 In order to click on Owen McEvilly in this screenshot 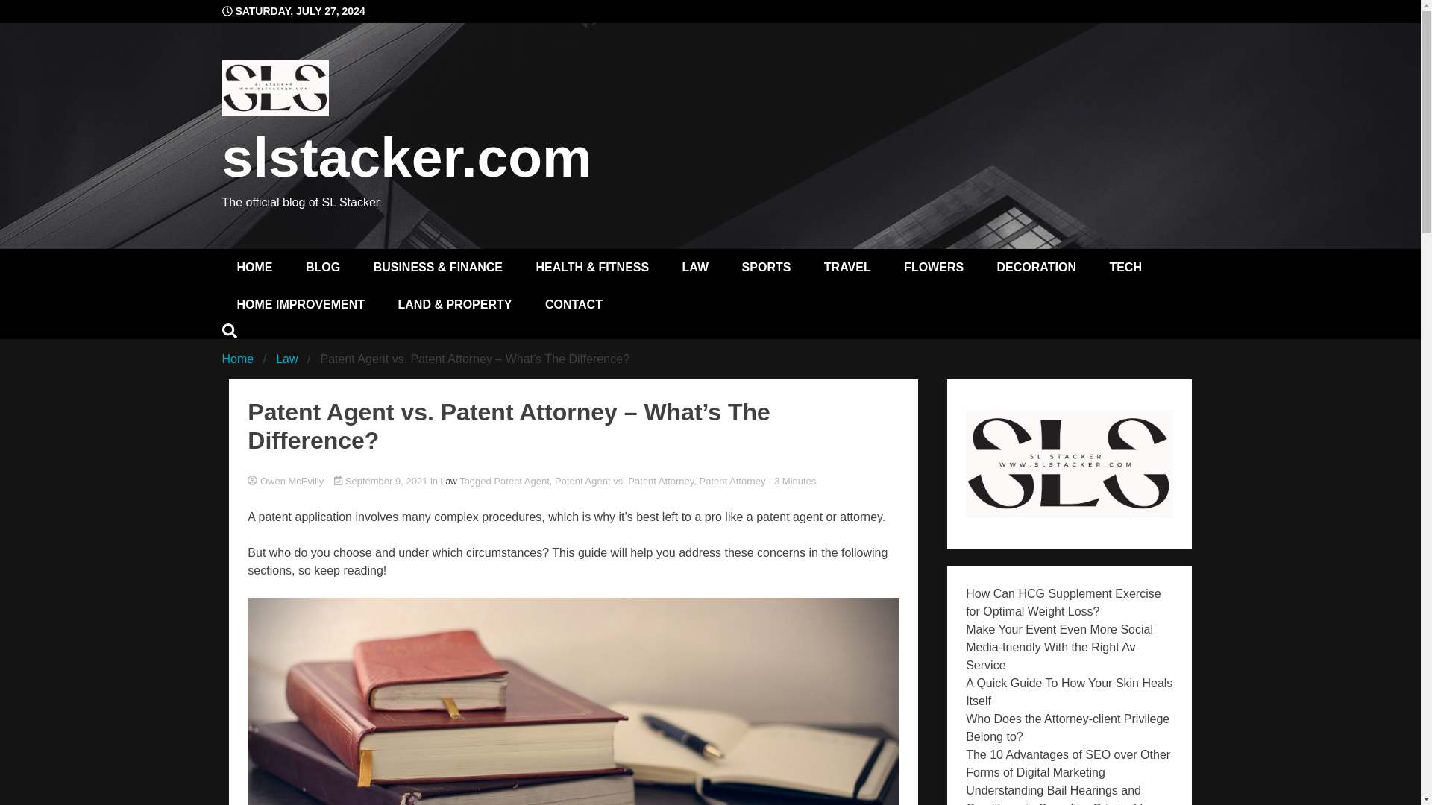, I will do `click(573, 482)`.